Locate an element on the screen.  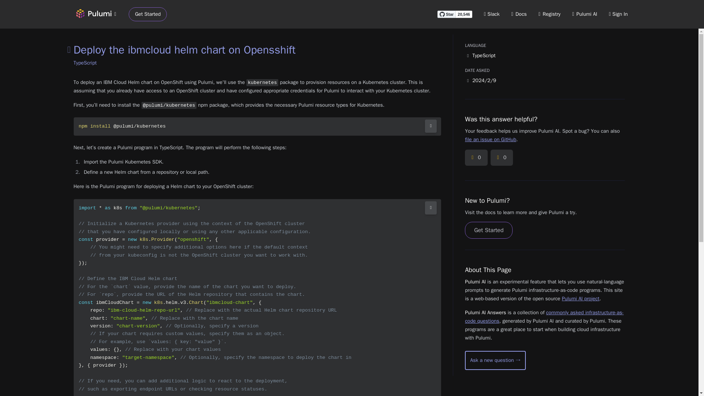
Slack is located at coordinates (492, 14).